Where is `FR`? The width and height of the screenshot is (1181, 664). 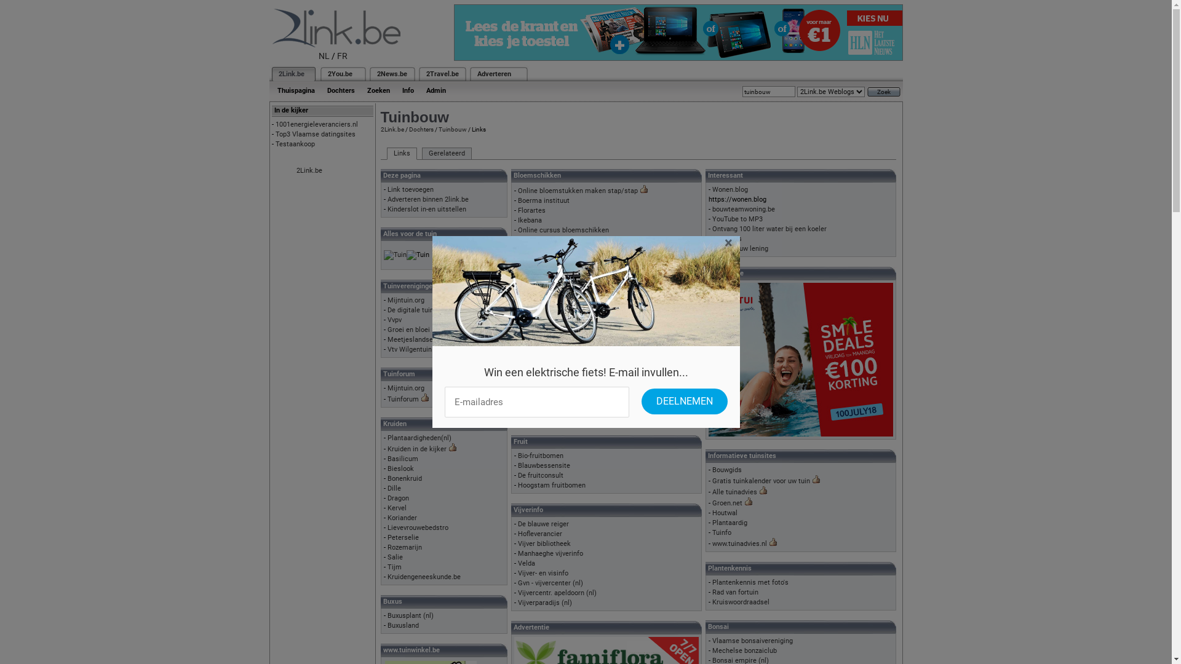 FR is located at coordinates (342, 56).